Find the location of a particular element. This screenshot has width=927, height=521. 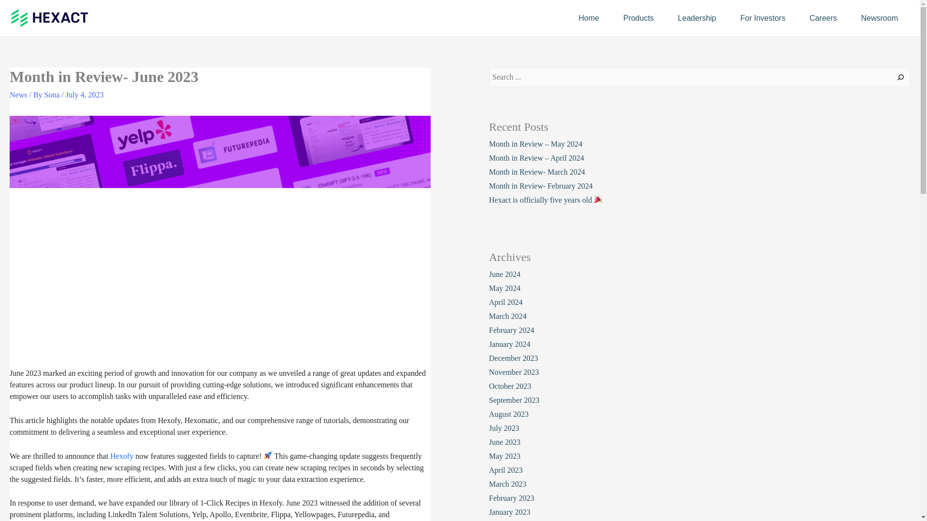

News is located at coordinates (18, 95).